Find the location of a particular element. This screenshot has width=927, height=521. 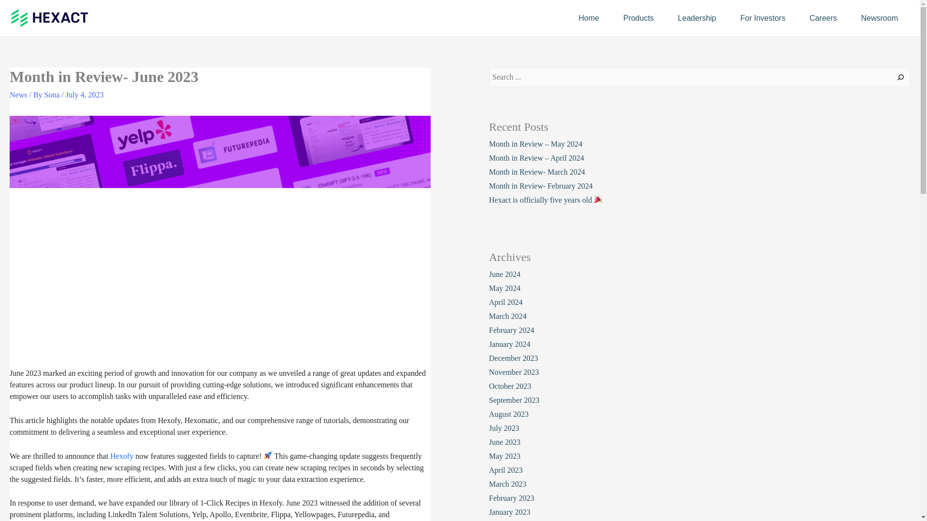

News is located at coordinates (18, 95).